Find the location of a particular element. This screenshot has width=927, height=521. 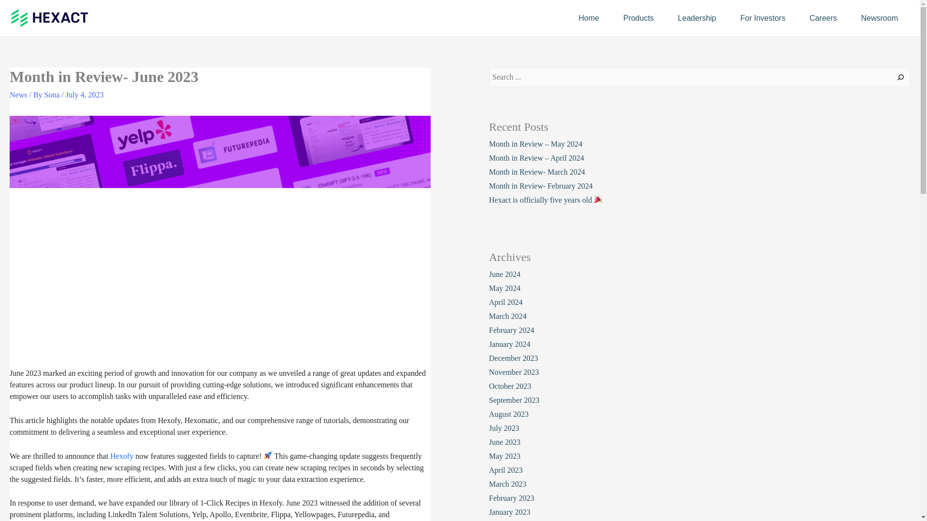

News is located at coordinates (18, 95).